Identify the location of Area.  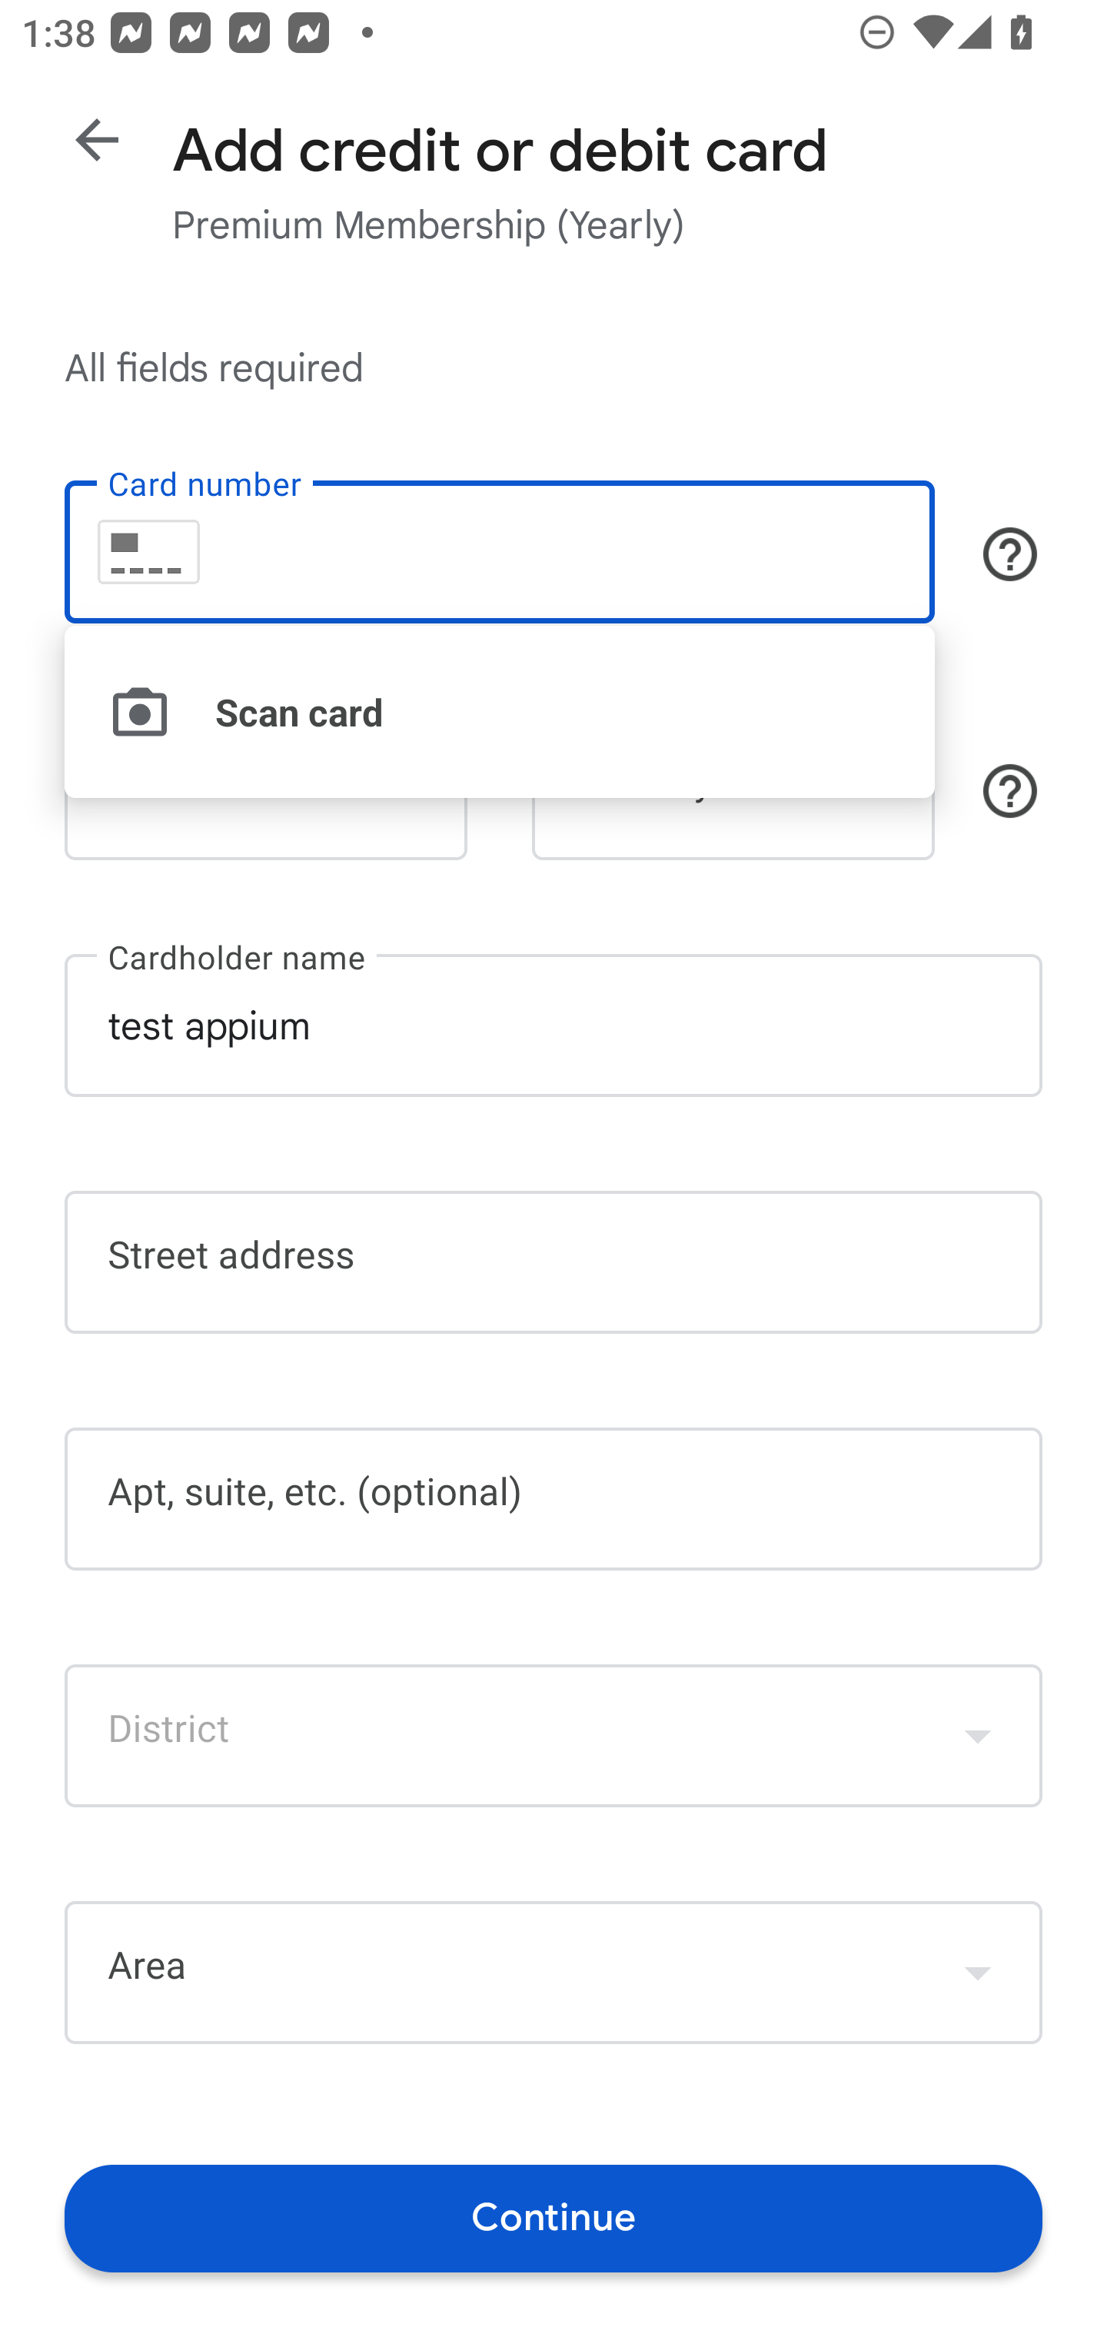
(553, 1973).